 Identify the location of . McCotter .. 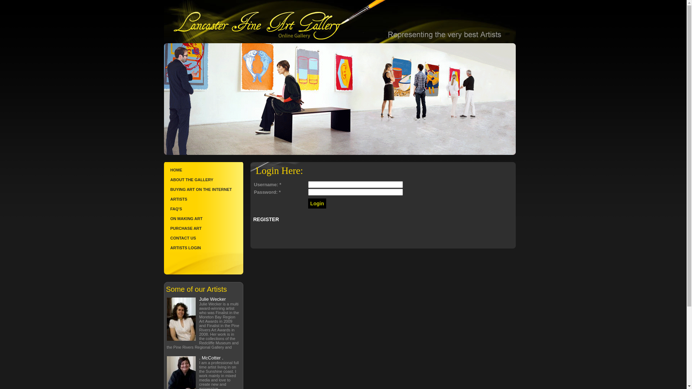
(211, 358).